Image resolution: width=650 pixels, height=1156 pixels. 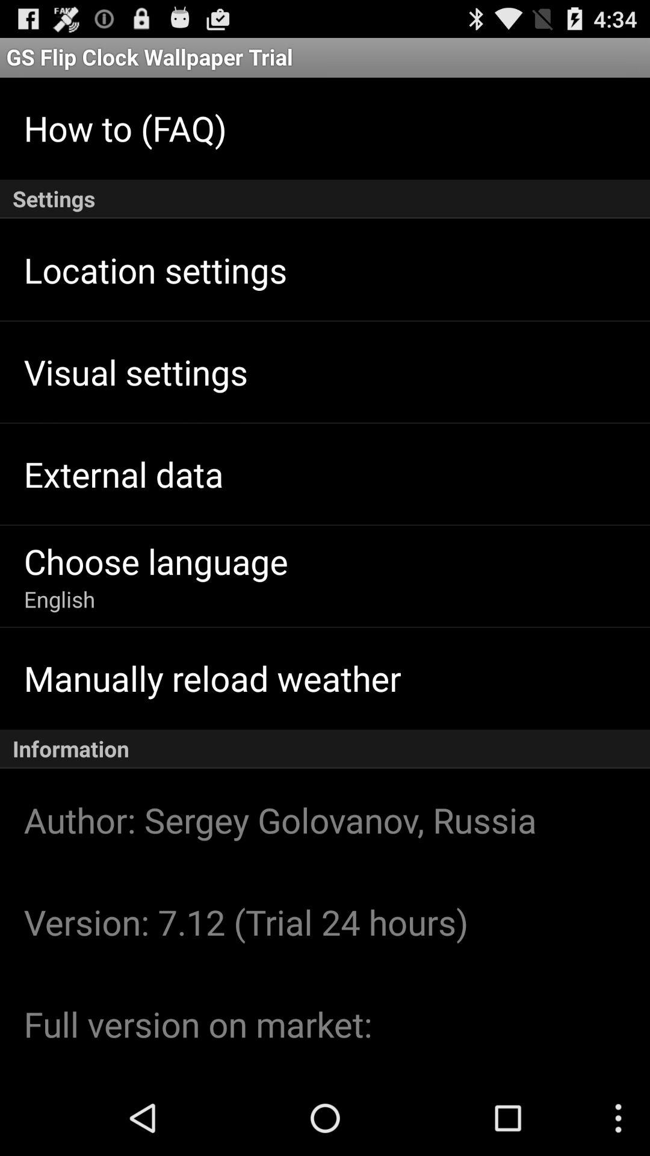 I want to click on choose the manually reload weather icon, so click(x=212, y=678).